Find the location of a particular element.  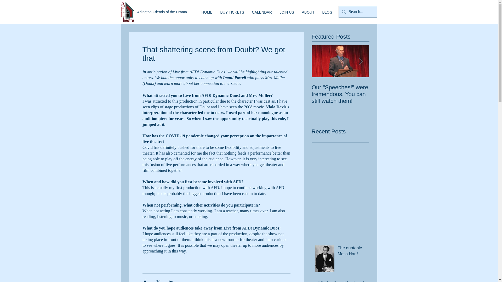

Arlington Friends of the Drama is located at coordinates (162, 12).